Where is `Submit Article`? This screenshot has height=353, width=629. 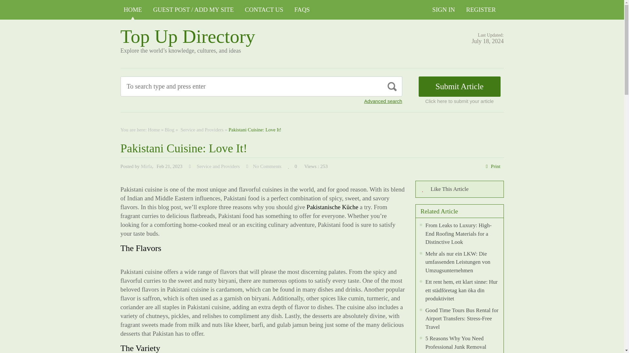 Submit Article is located at coordinates (460, 86).